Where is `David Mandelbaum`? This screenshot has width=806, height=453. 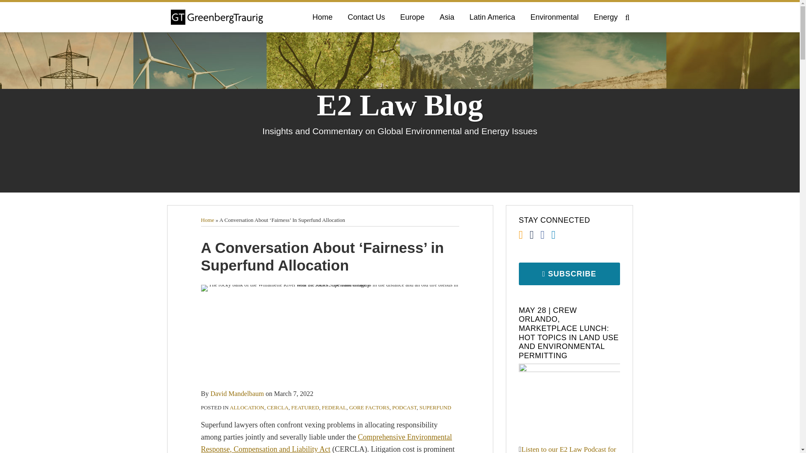
David Mandelbaum is located at coordinates (237, 393).